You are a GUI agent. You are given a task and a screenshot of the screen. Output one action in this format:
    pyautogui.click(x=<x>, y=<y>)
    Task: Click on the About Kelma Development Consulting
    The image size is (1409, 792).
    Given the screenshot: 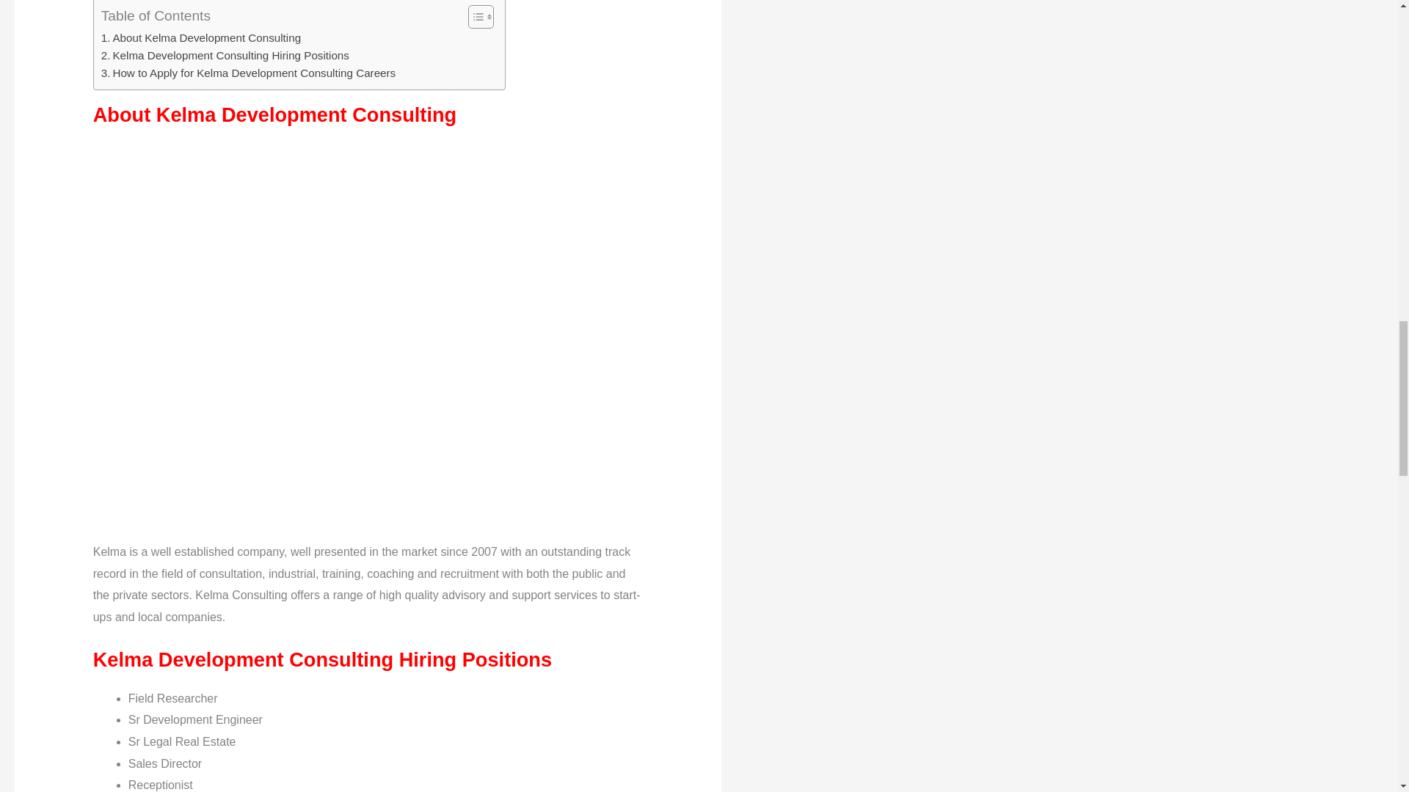 What is the action you would take?
    pyautogui.click(x=201, y=37)
    